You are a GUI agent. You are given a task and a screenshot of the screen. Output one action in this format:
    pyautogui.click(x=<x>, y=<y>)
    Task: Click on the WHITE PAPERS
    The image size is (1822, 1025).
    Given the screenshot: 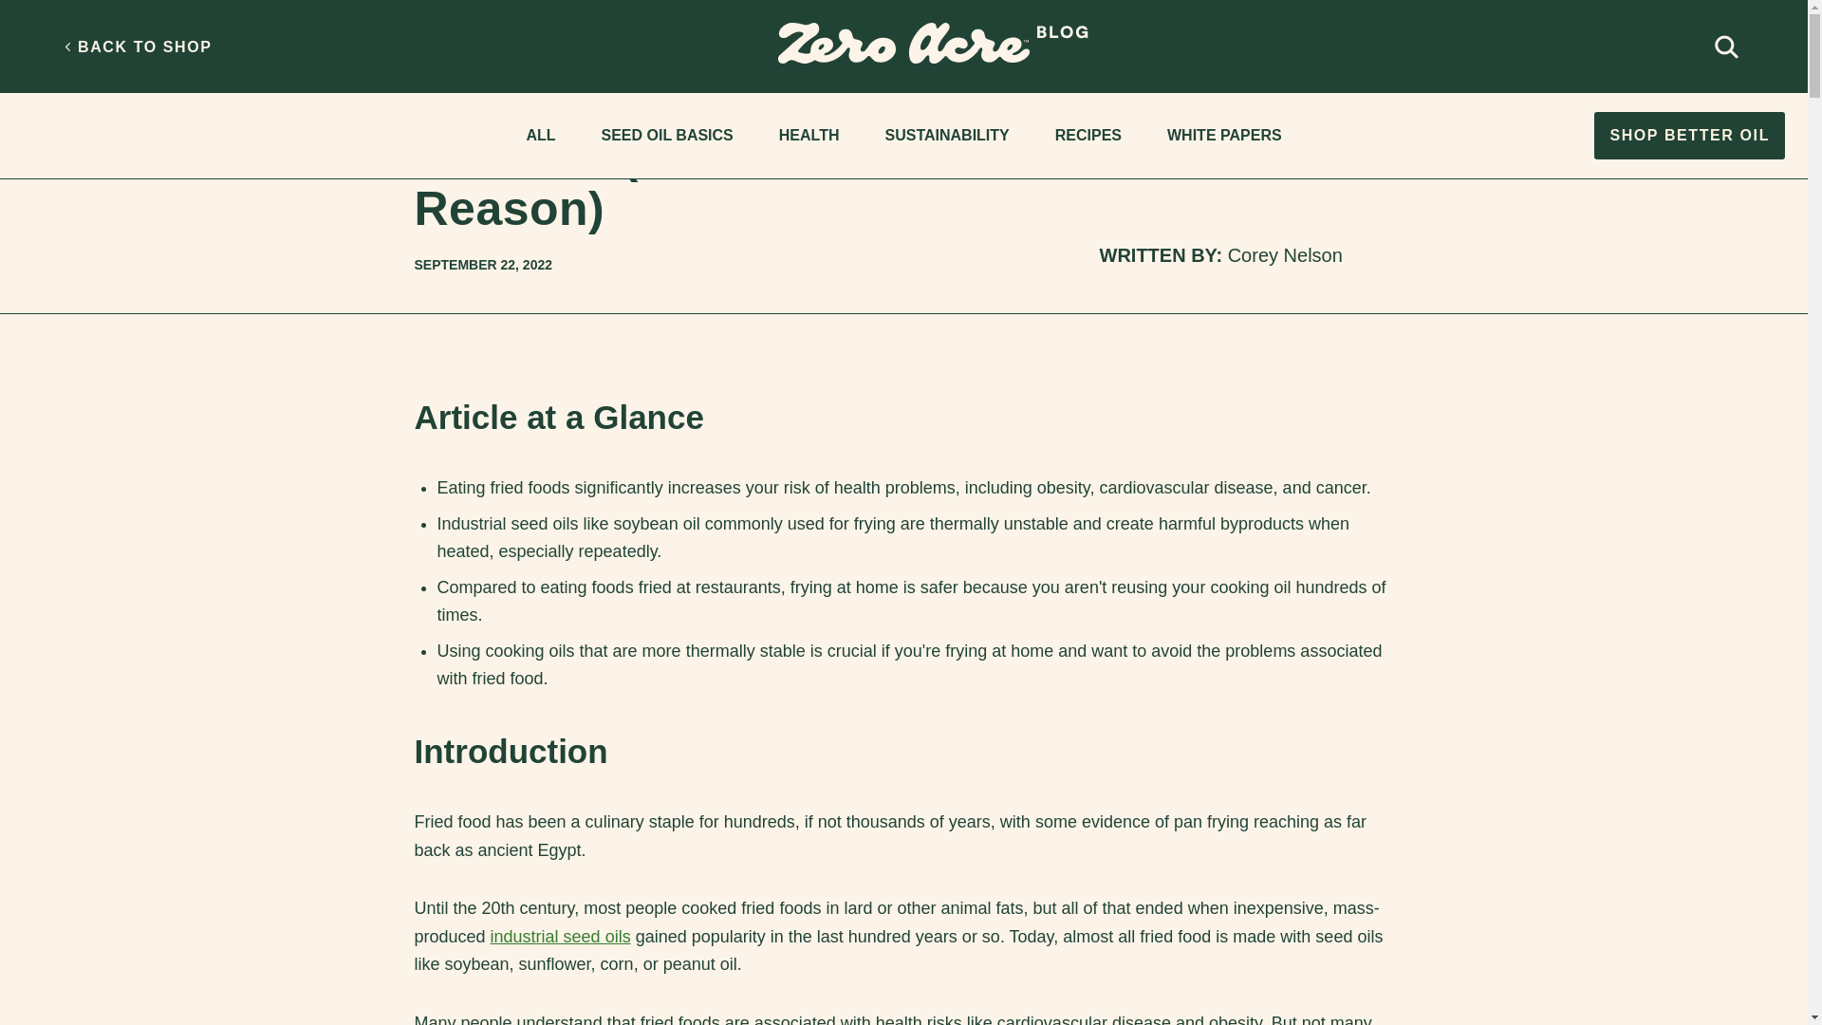 What is the action you would take?
    pyautogui.click(x=1224, y=137)
    